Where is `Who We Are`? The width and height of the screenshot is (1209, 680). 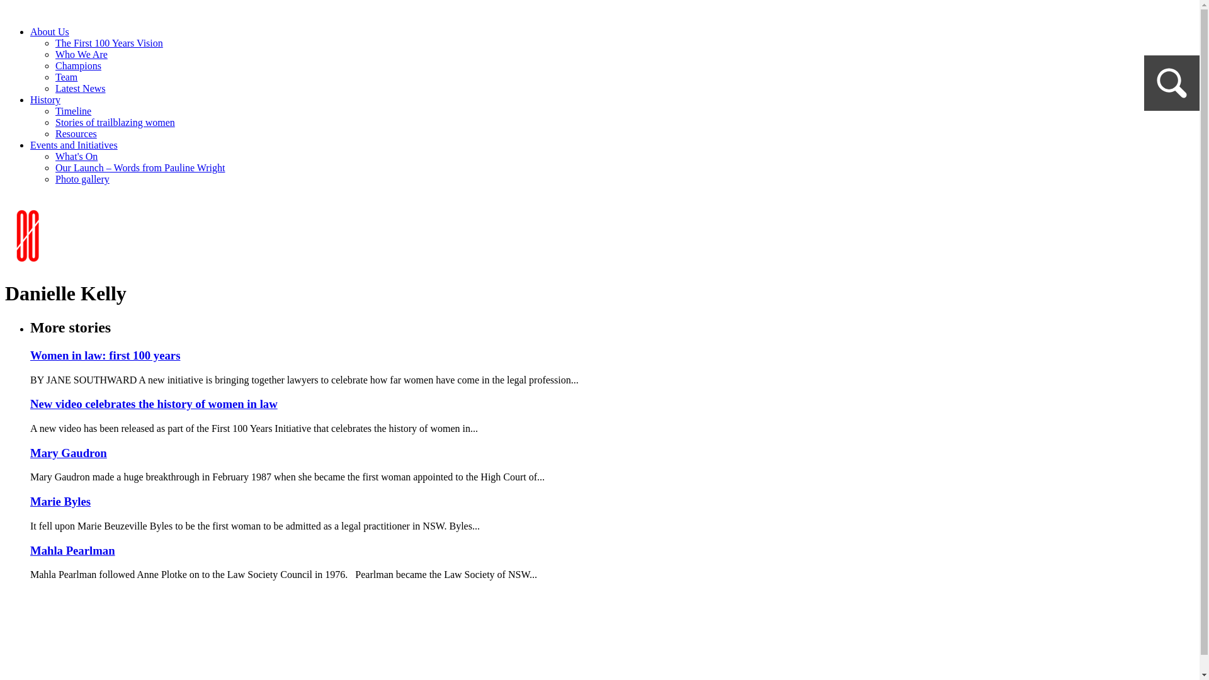
Who We Are is located at coordinates (82, 54).